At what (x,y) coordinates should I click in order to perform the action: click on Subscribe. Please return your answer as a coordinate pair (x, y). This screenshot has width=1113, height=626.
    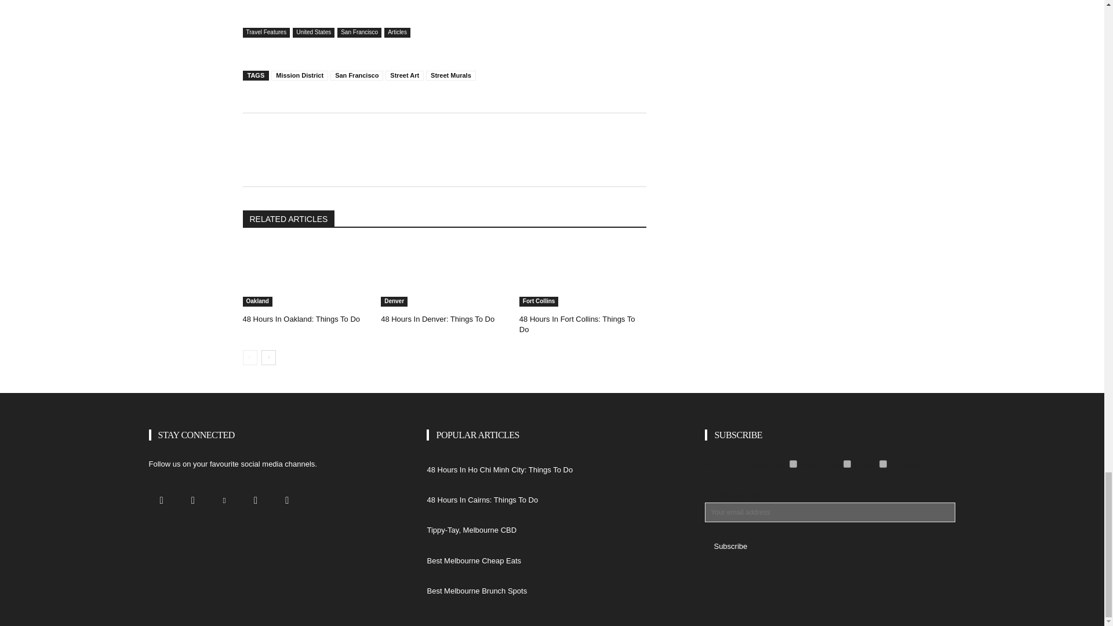
    Looking at the image, I should click on (730, 546).